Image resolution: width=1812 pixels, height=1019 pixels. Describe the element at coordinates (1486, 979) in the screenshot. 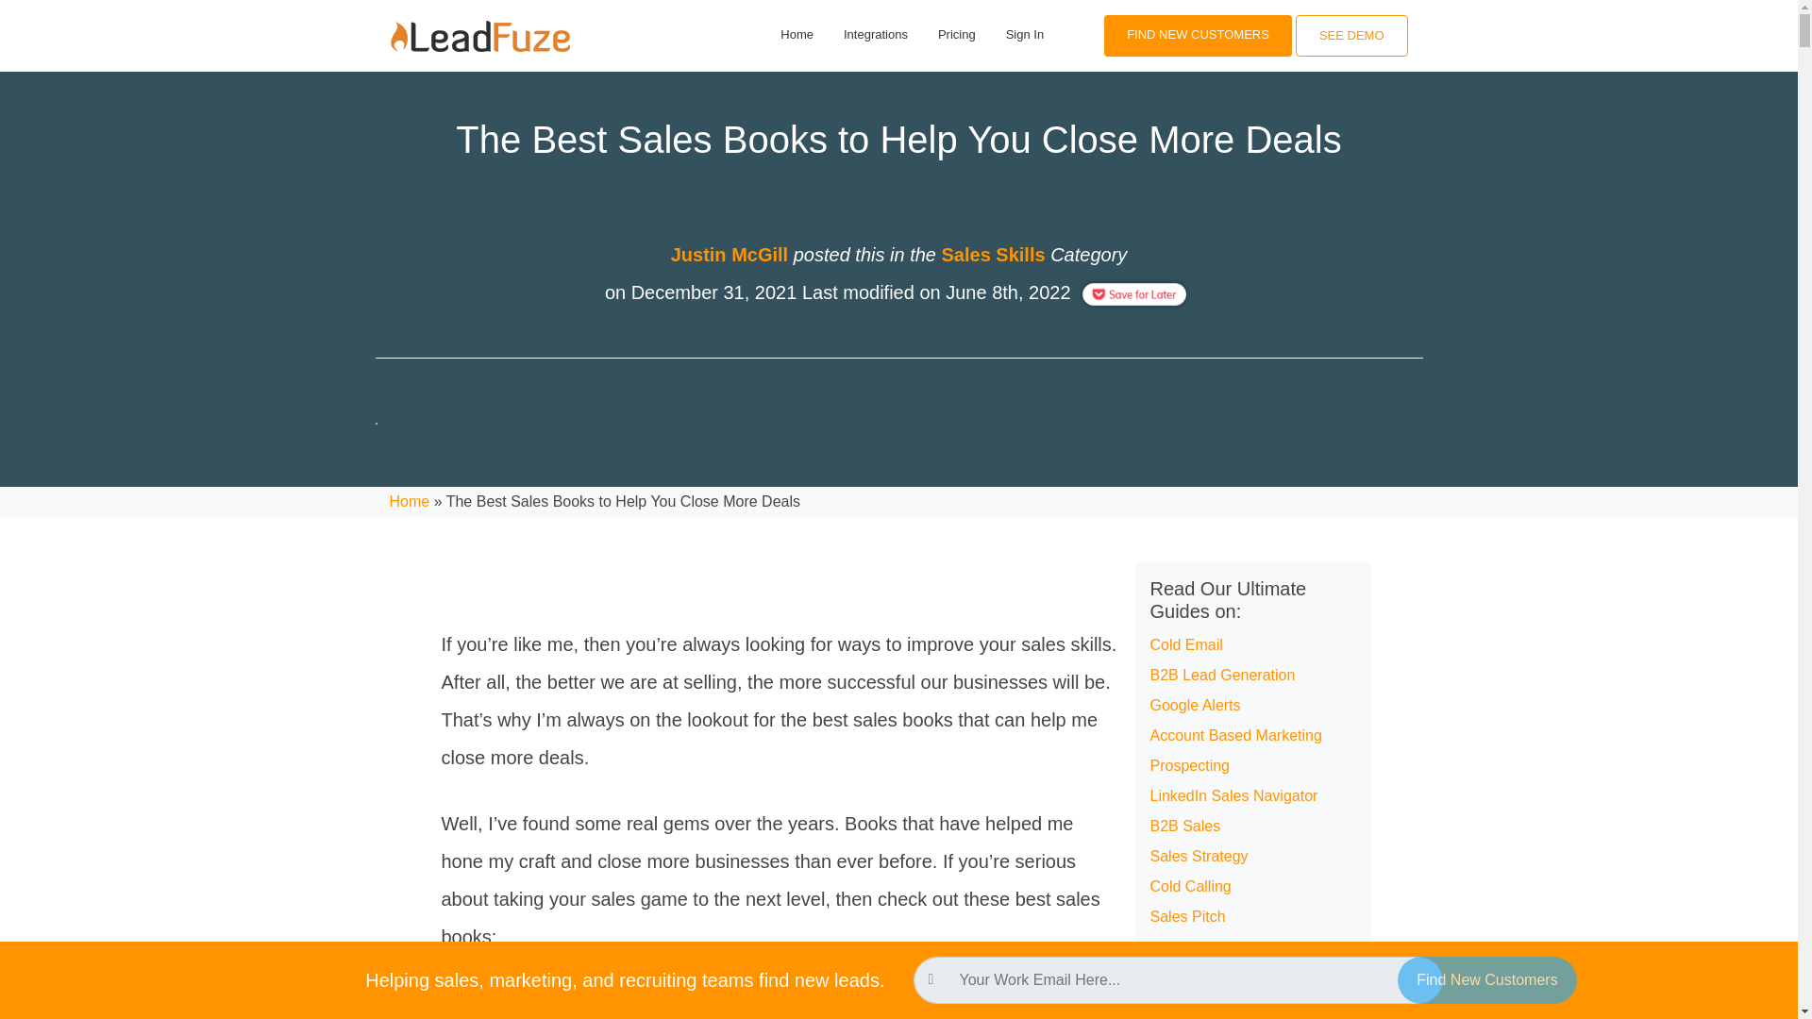

I see `Find New Customers` at that location.